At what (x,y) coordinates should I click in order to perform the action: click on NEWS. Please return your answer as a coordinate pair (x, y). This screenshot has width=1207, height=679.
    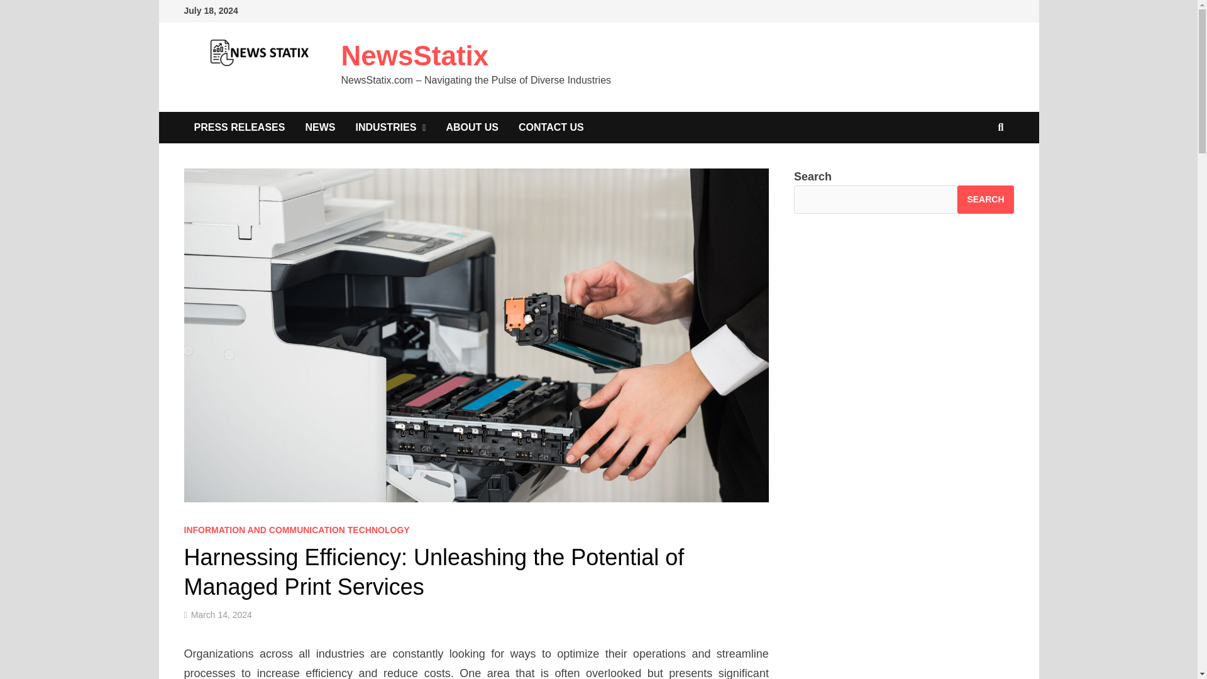
    Looking at the image, I should click on (319, 127).